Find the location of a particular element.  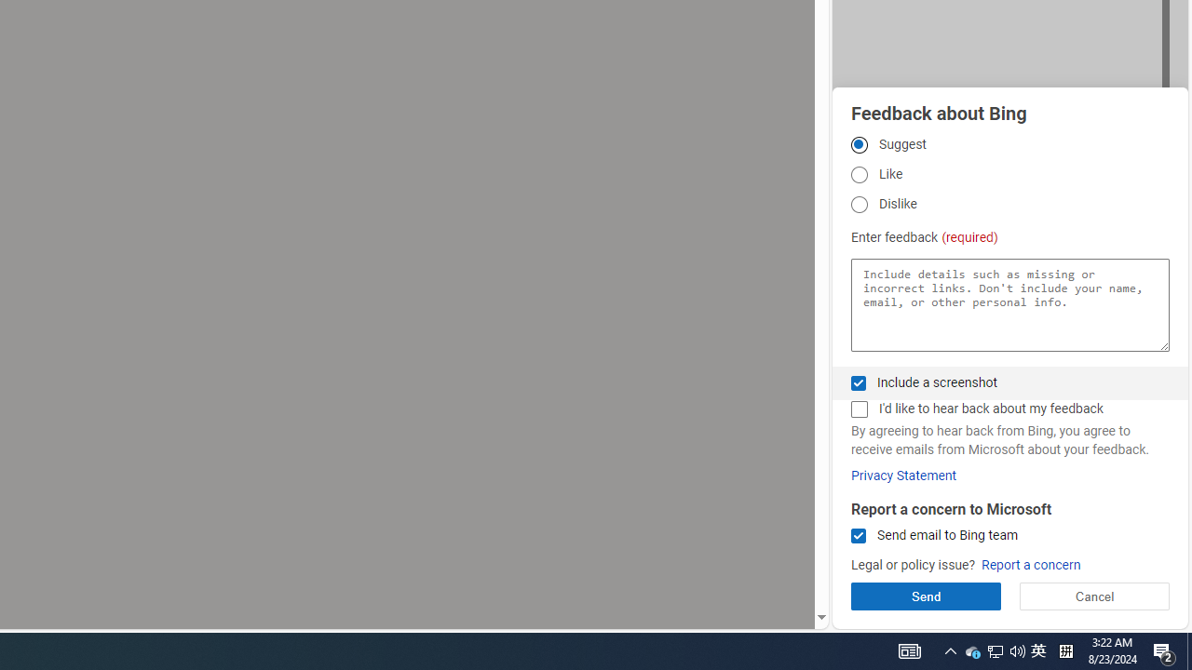

Cancel is located at coordinates (1093, 596).